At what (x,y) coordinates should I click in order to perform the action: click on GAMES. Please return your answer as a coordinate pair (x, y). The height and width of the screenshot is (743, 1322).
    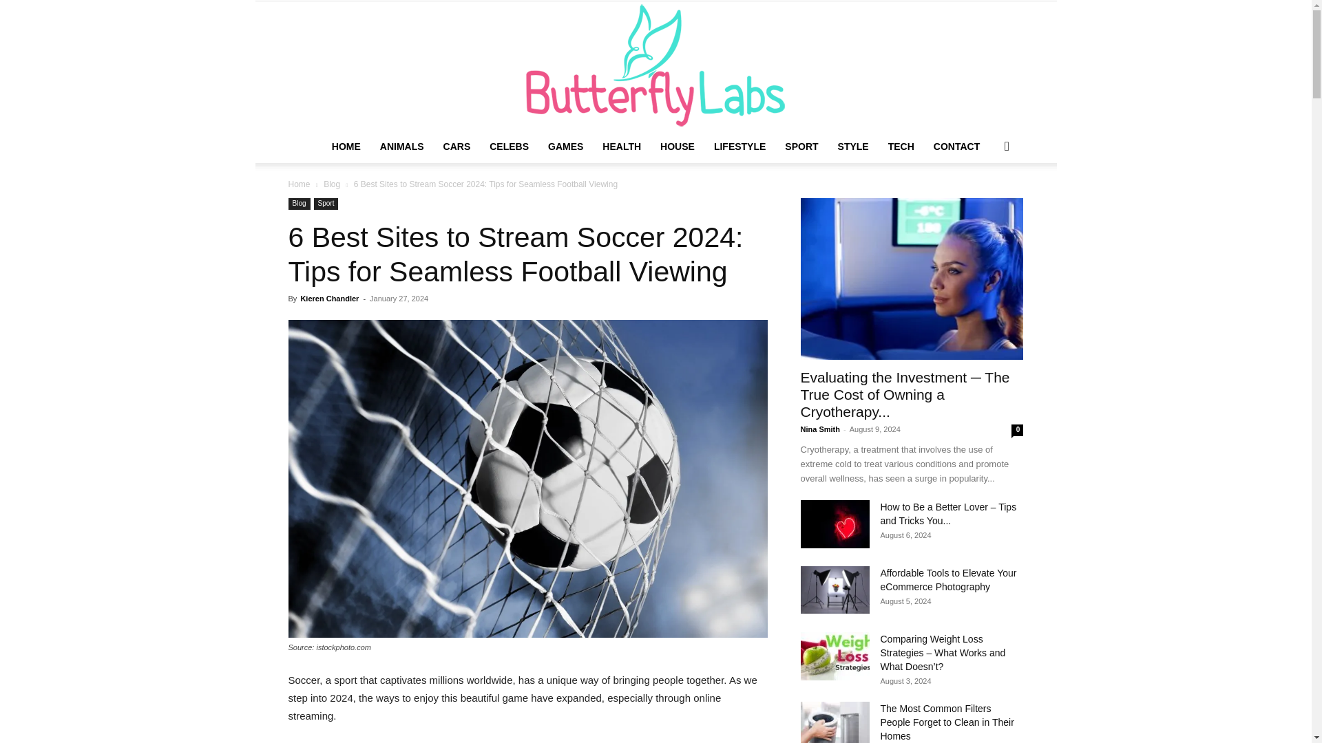
    Looking at the image, I should click on (565, 146).